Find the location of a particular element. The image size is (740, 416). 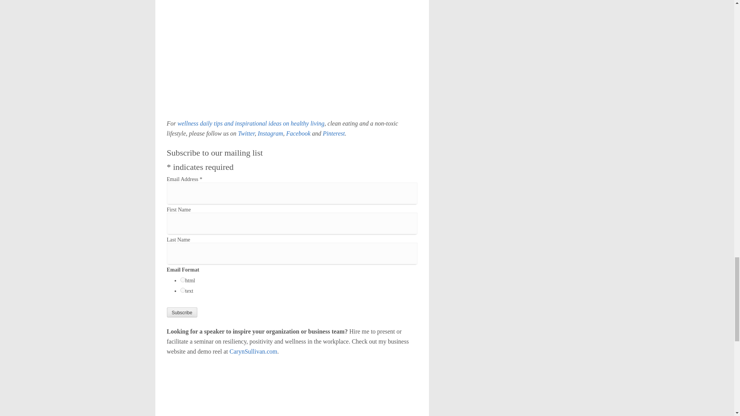

Twitter is located at coordinates (246, 133).